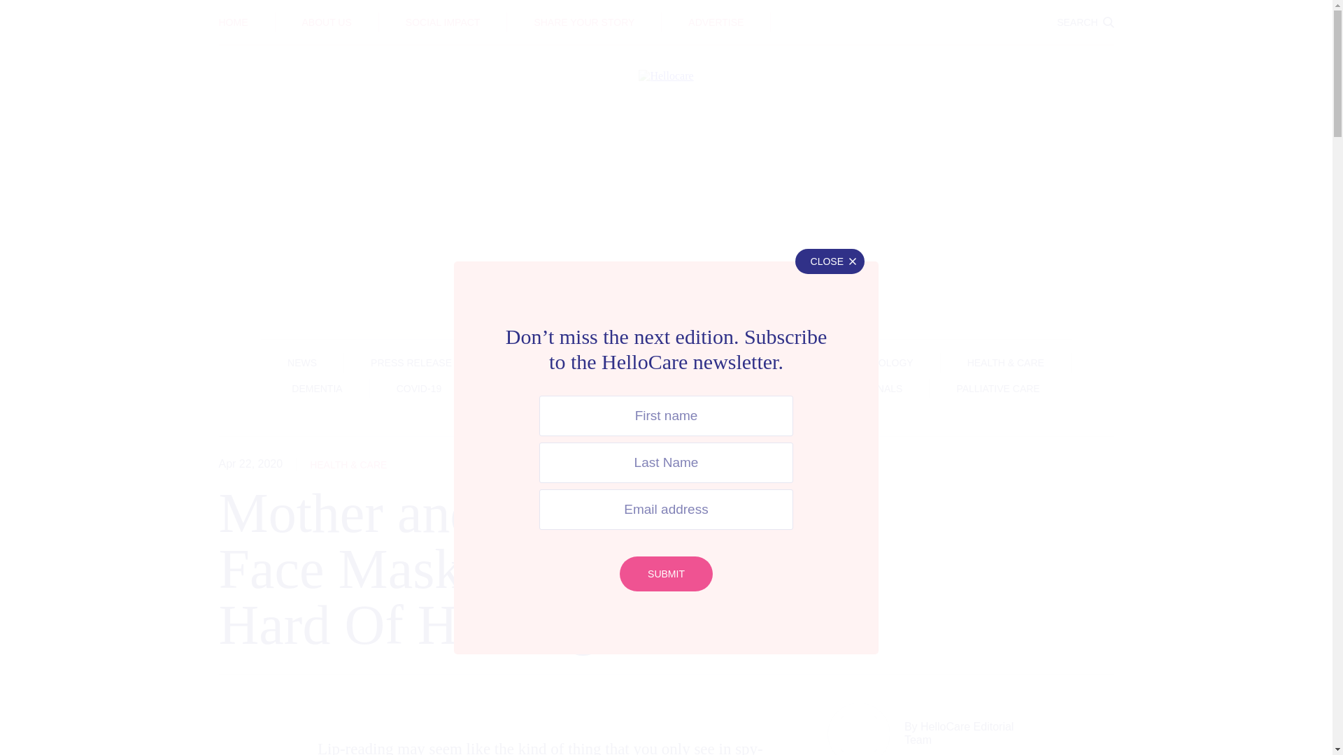 This screenshot has height=755, width=1343. Describe the element at coordinates (443, 22) in the screenshot. I see `SOCIAL IMPACT` at that location.